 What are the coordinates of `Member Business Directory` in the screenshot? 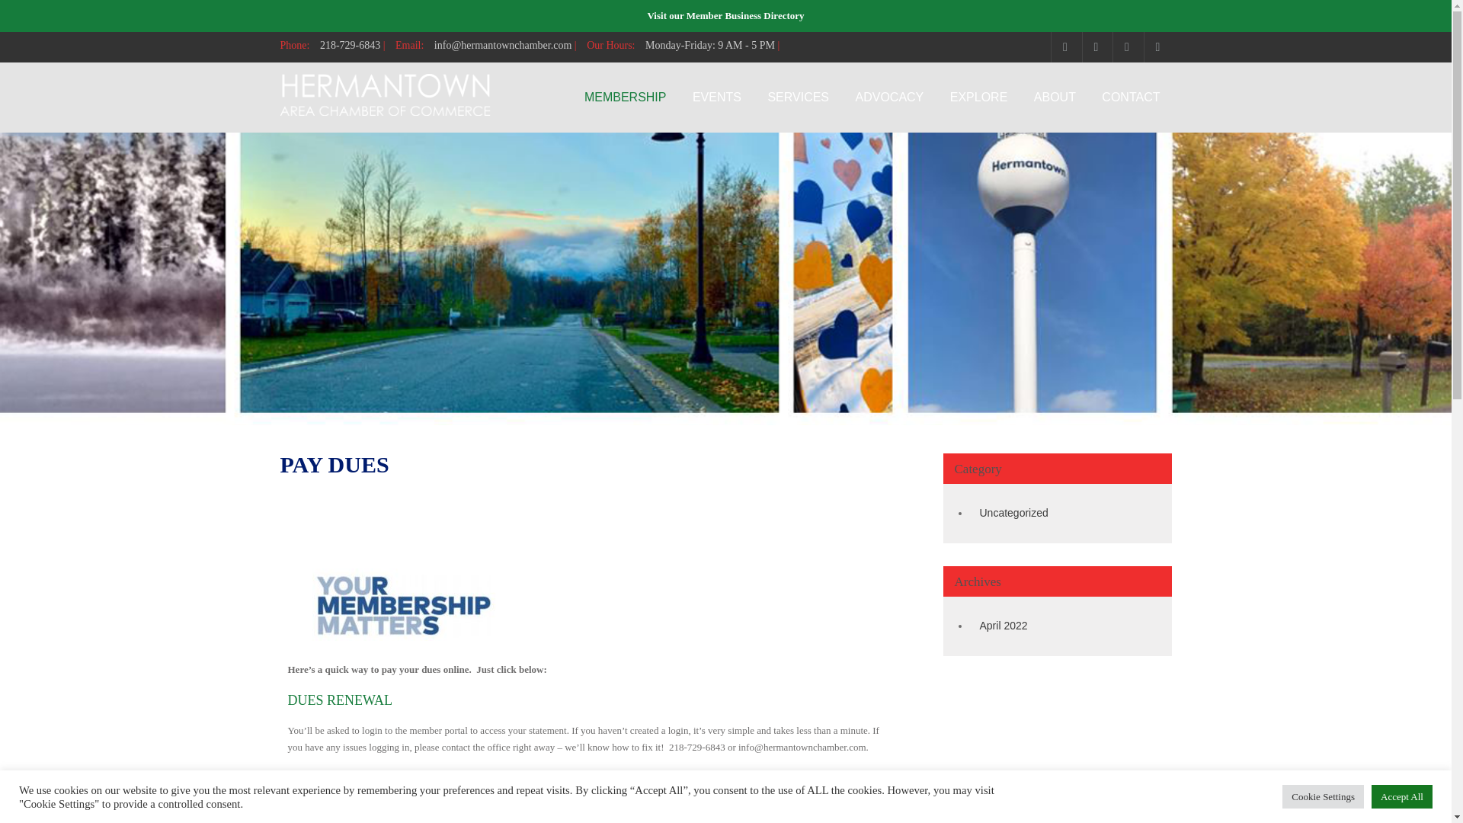 It's located at (745, 15).